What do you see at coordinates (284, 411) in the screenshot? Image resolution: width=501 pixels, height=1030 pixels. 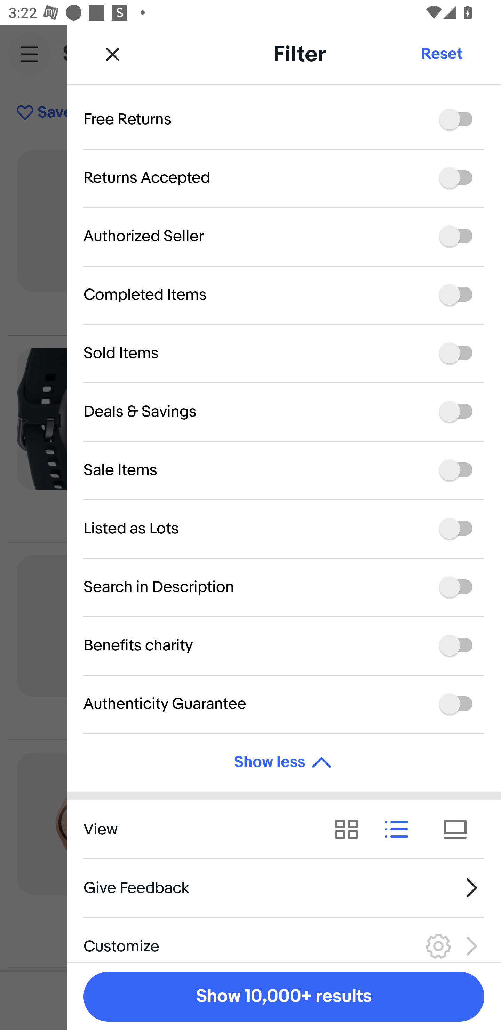 I see `Deals & Savings` at bounding box center [284, 411].